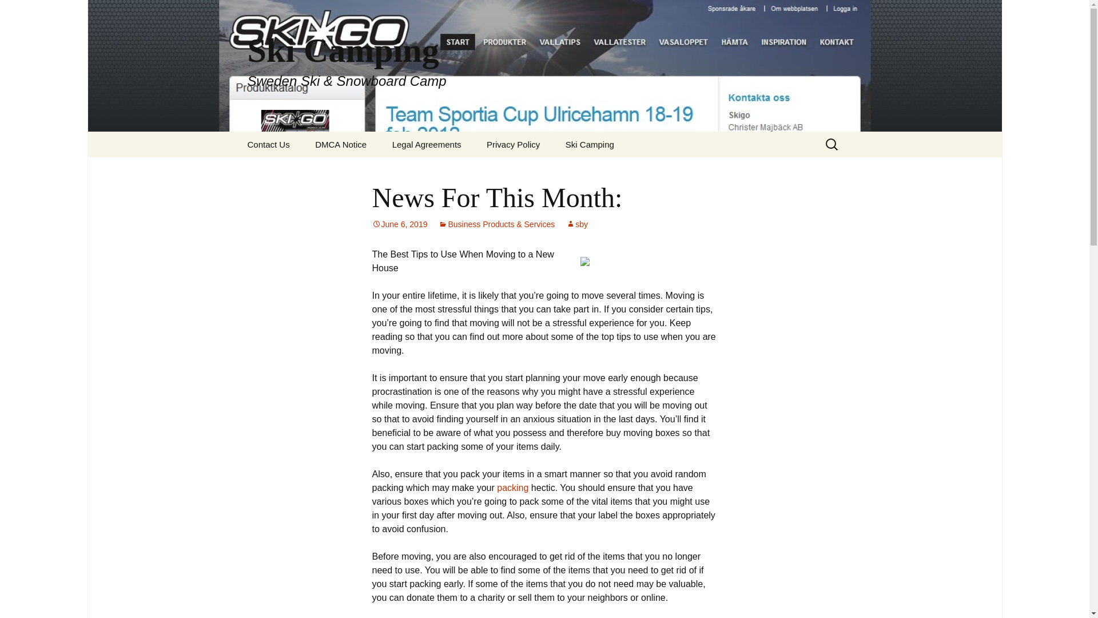  What do you see at coordinates (427, 144) in the screenshot?
I see `Legal Agreements` at bounding box center [427, 144].